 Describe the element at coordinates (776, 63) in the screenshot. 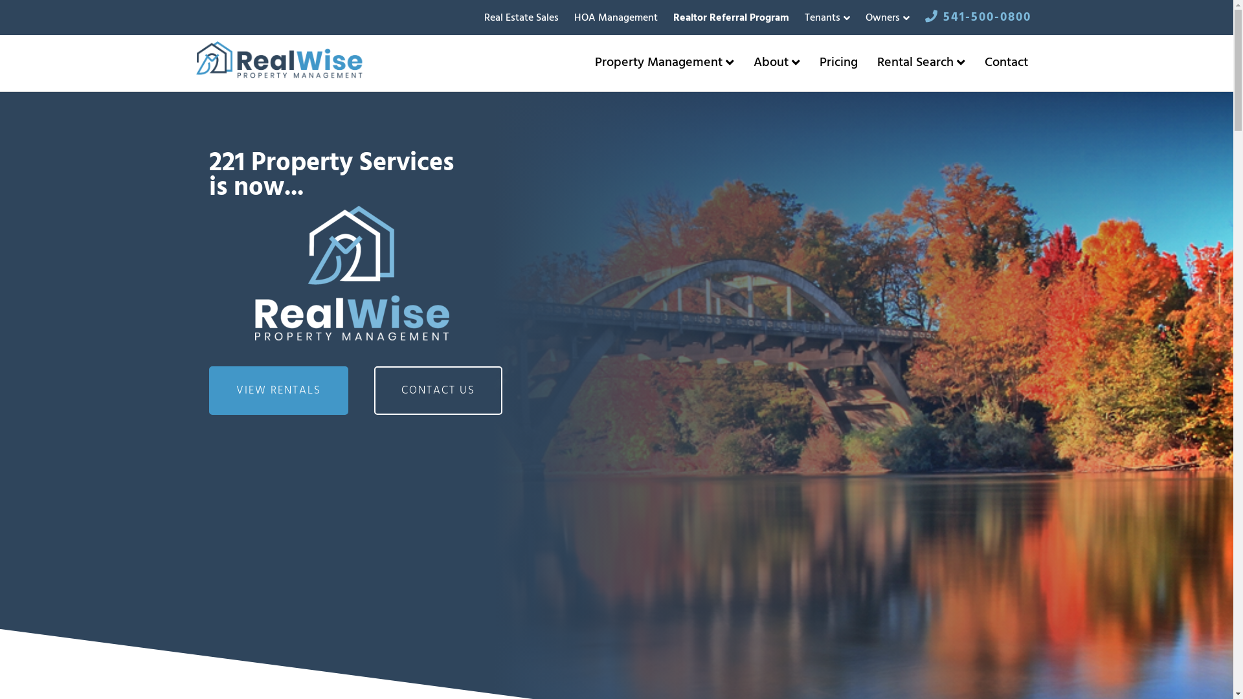

I see `About` at that location.